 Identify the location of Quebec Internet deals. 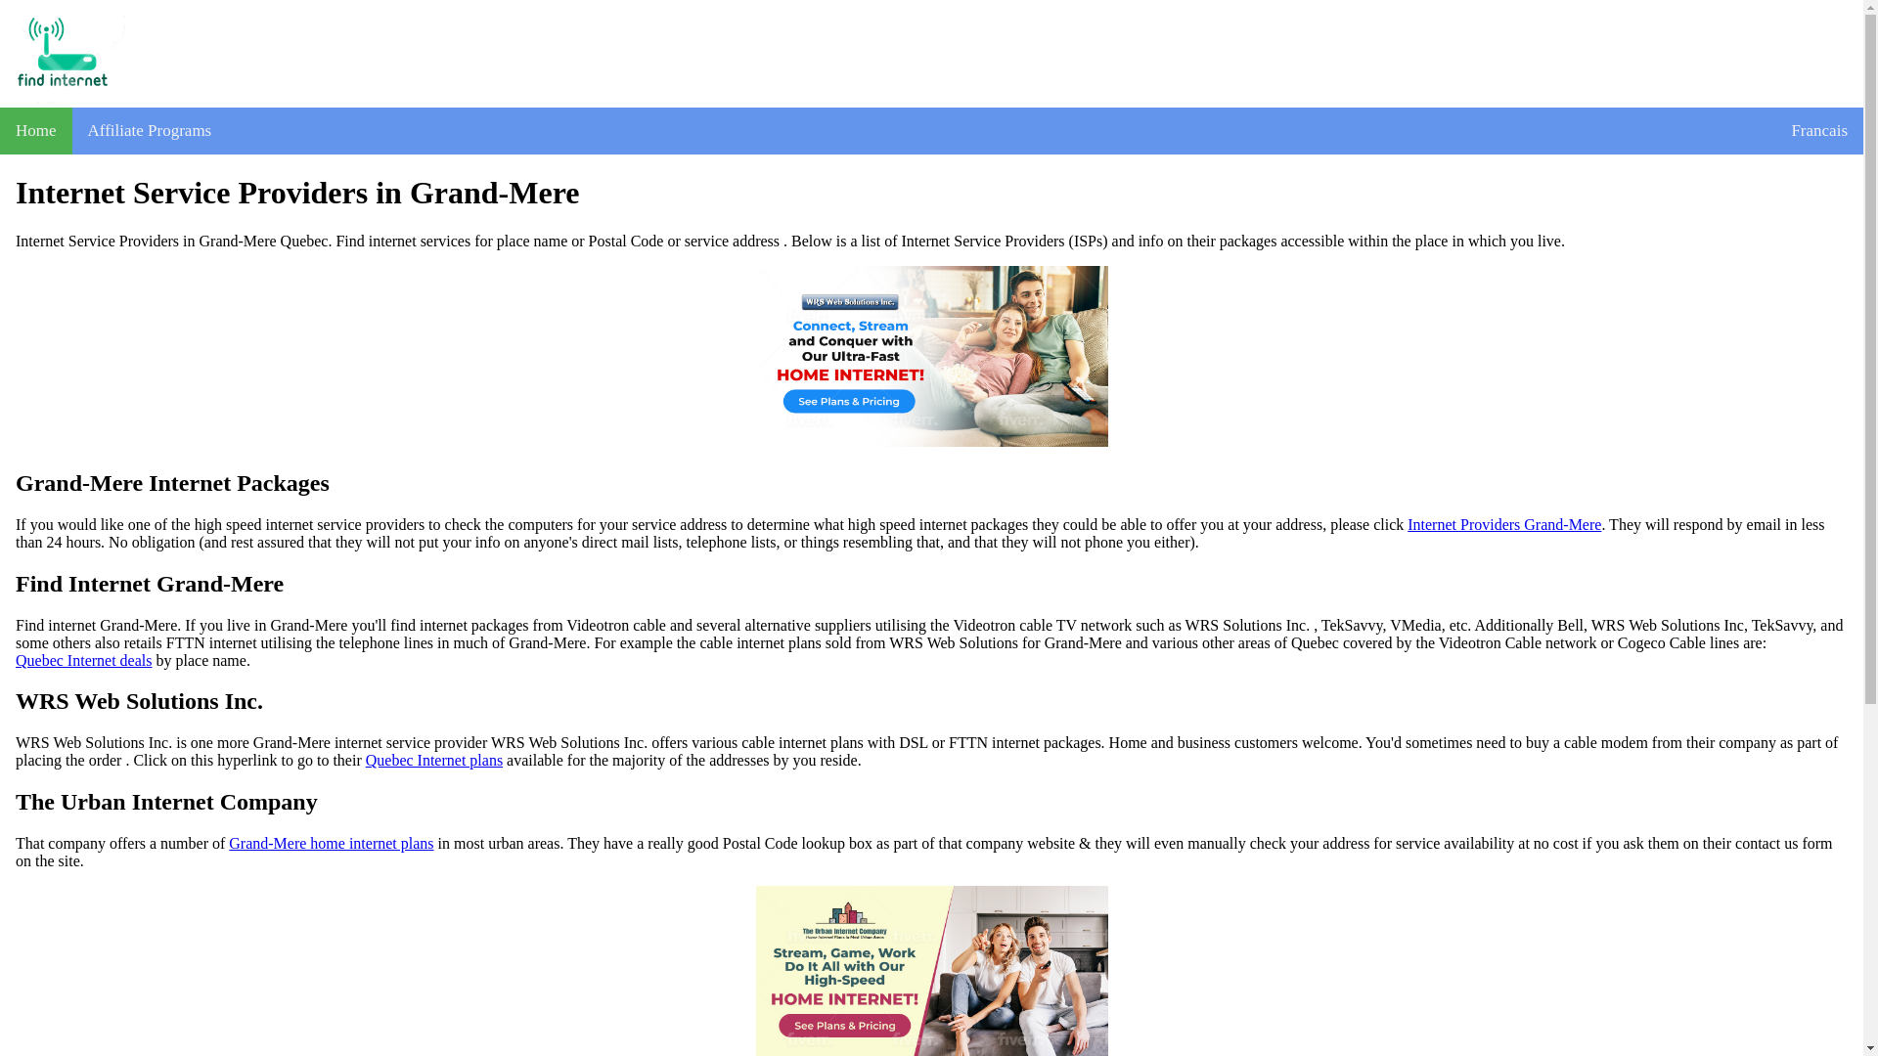
(83, 659).